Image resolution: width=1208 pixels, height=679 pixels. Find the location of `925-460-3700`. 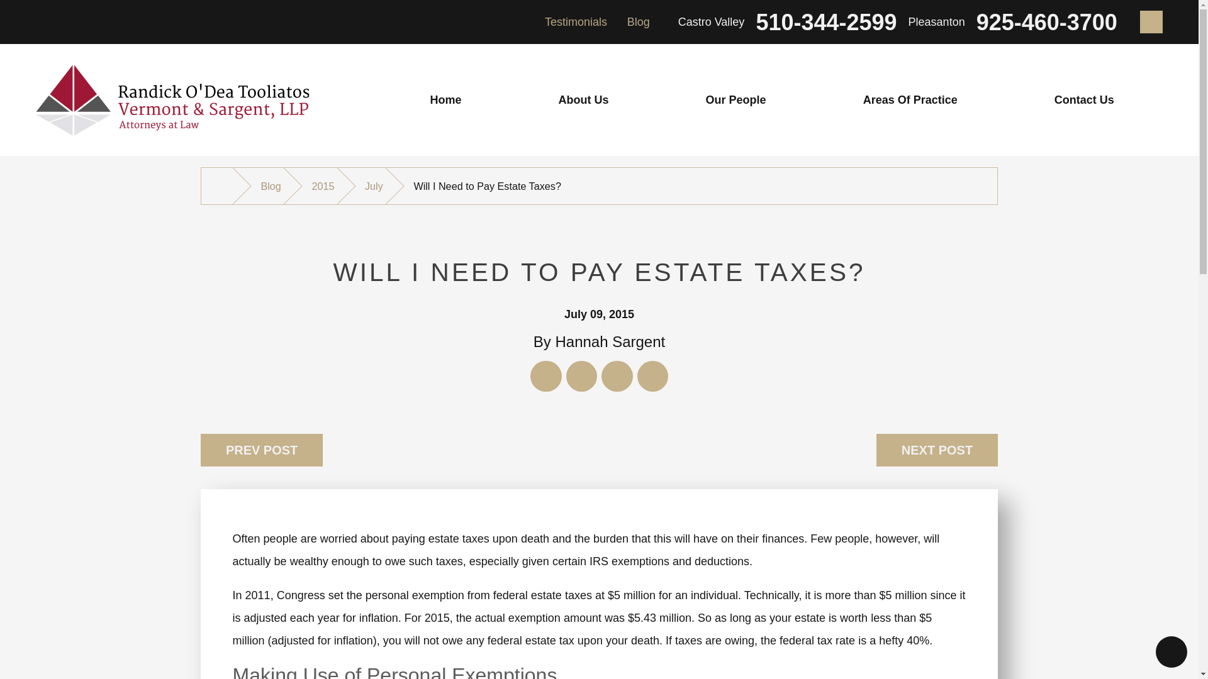

925-460-3700 is located at coordinates (1047, 23).